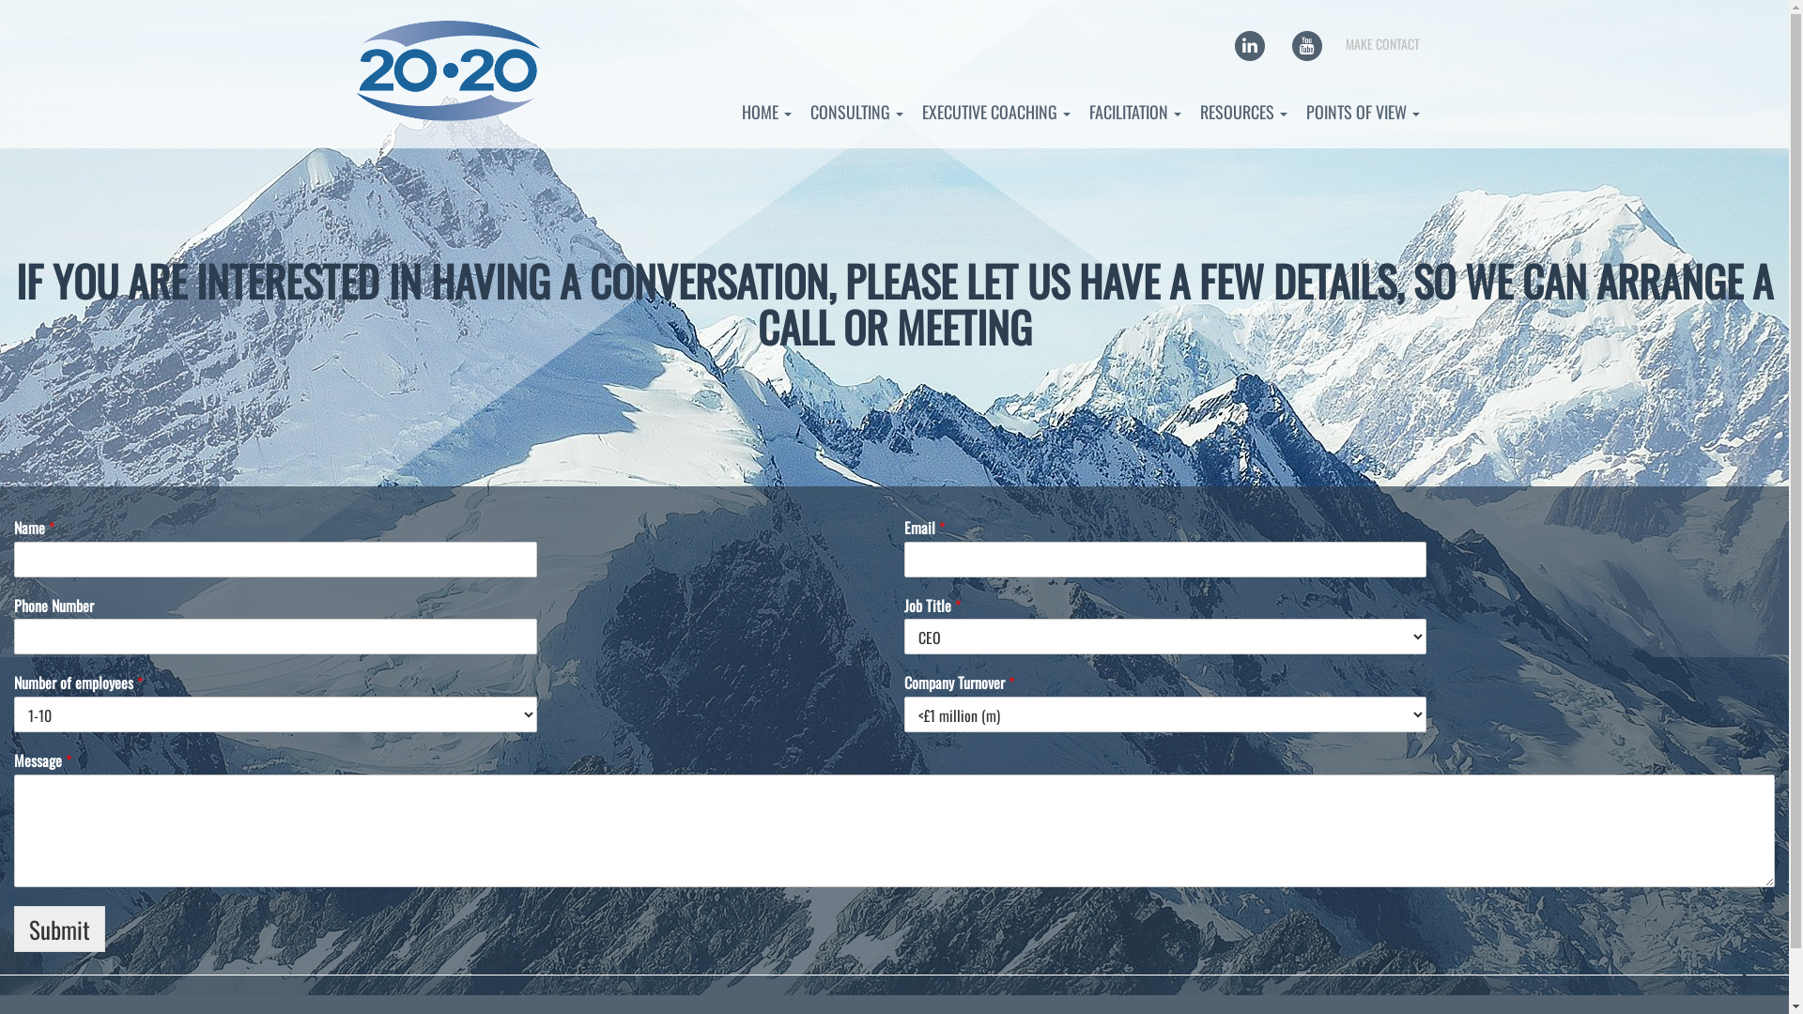  Describe the element at coordinates (1747, 984) in the screenshot. I see `Go to top` at that location.